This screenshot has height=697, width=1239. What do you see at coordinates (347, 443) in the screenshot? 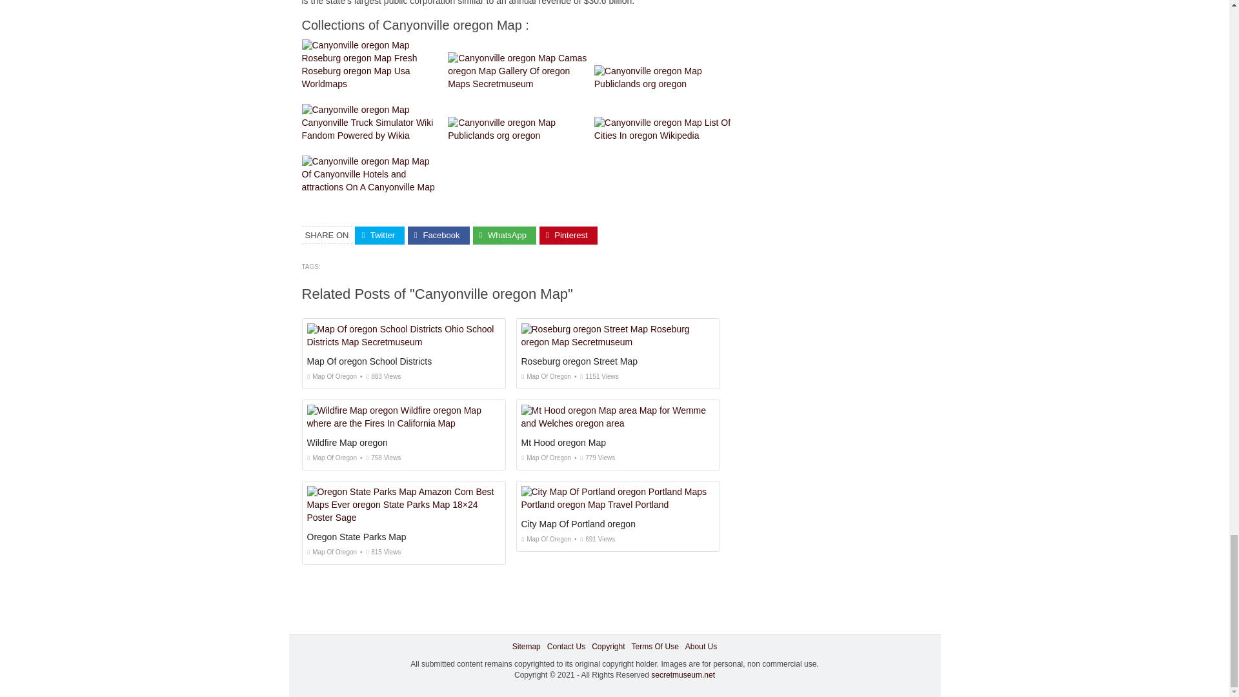
I see `Wildfire Map oregon` at bounding box center [347, 443].